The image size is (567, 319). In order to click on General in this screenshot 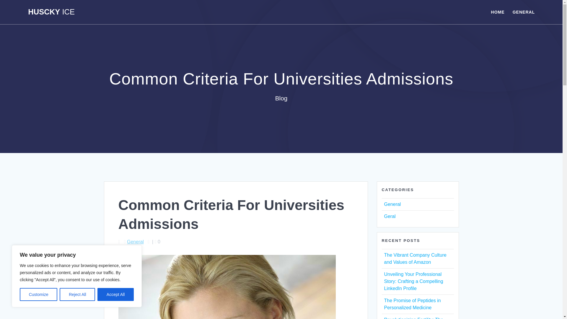, I will do `click(392, 204)`.